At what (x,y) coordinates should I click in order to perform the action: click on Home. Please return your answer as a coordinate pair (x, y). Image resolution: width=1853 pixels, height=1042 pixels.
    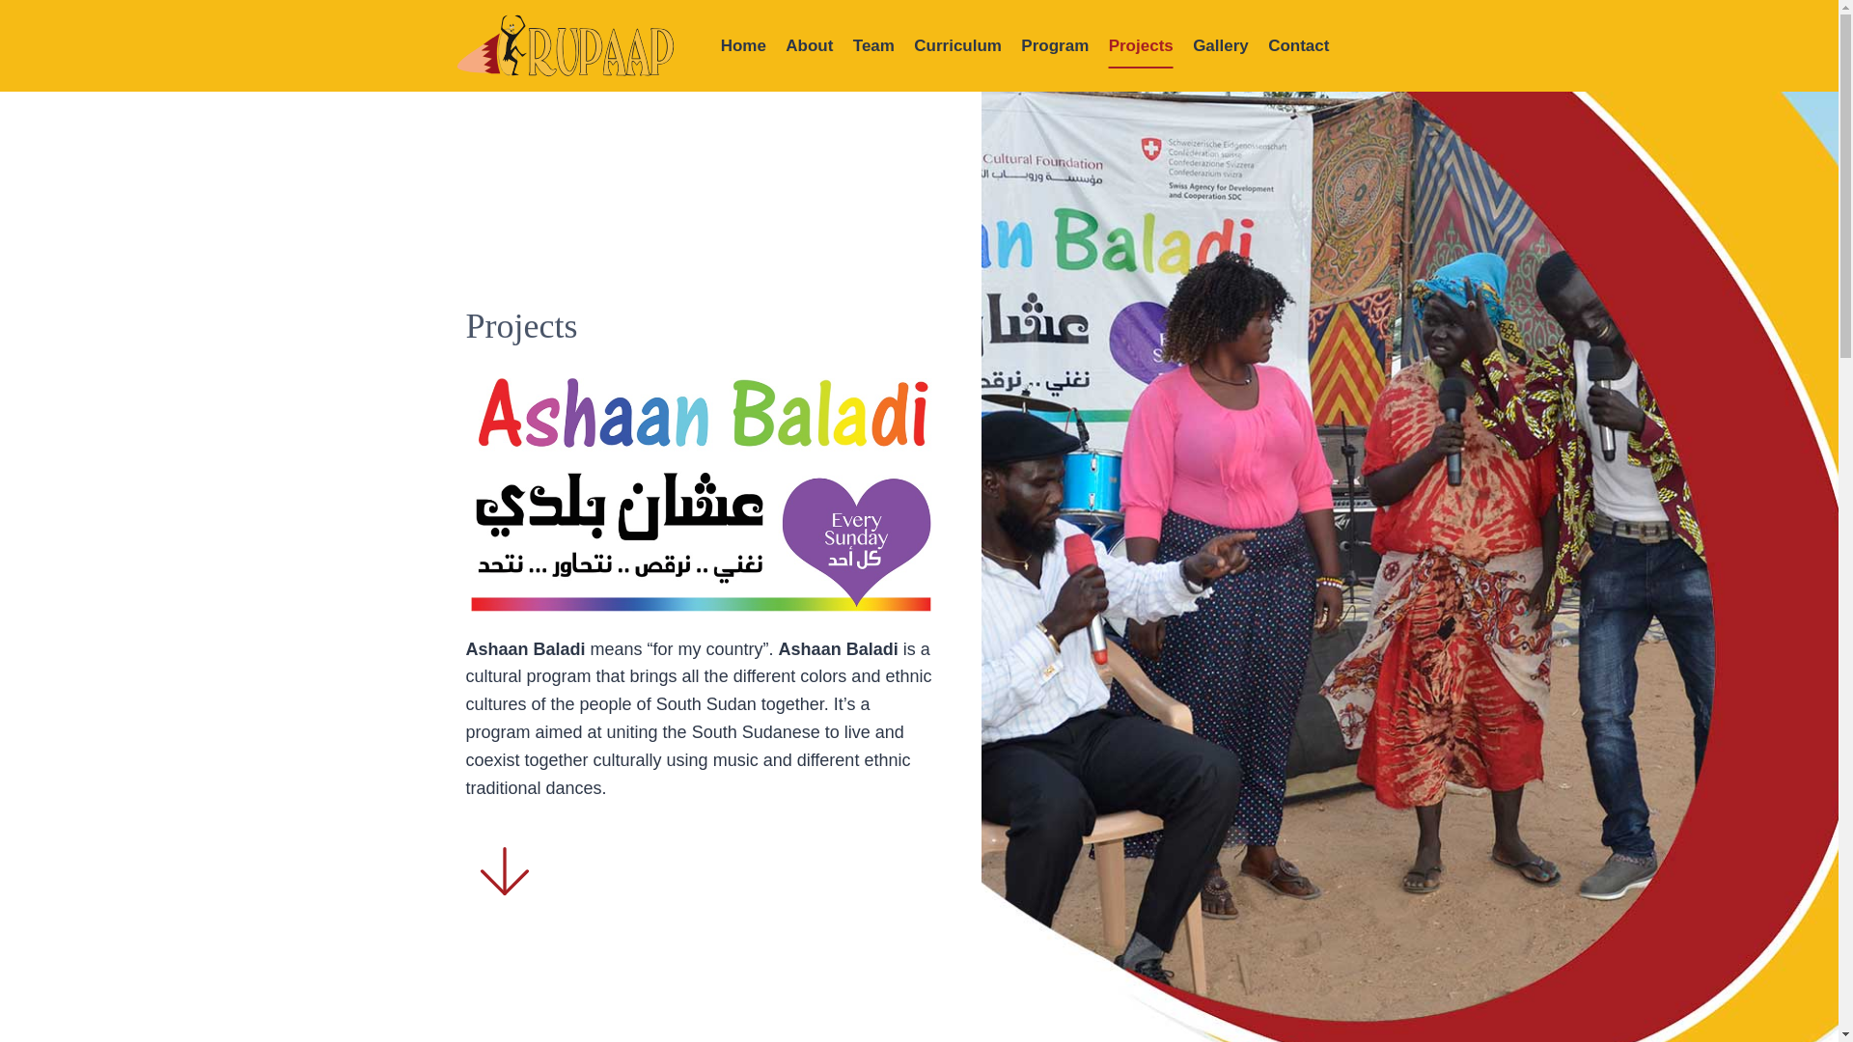
    Looking at the image, I should click on (743, 46).